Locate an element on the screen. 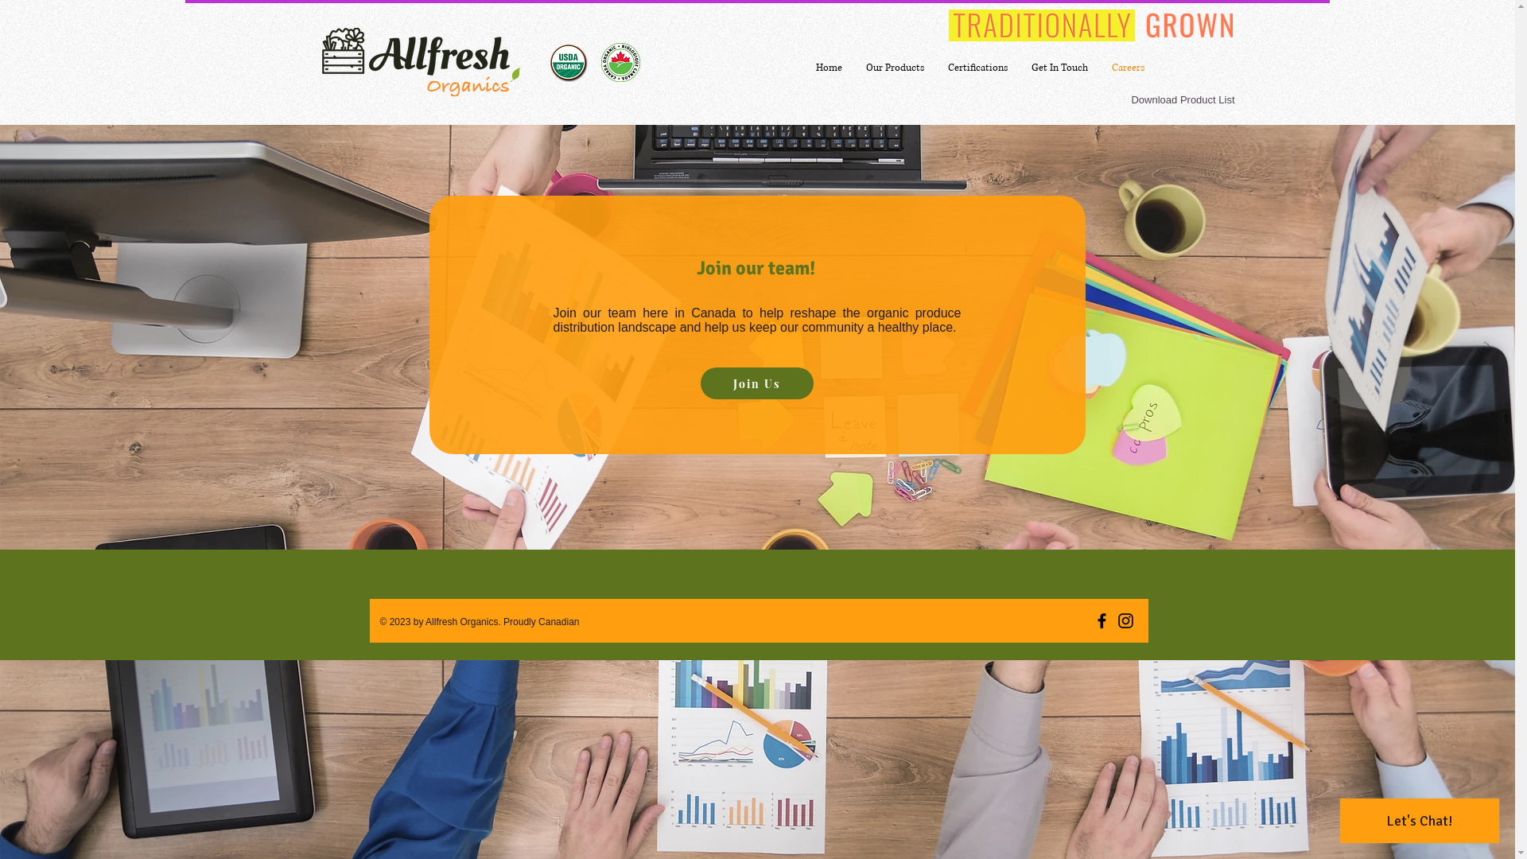 This screenshot has width=1527, height=859. Download Product List is located at coordinates (1183, 100).